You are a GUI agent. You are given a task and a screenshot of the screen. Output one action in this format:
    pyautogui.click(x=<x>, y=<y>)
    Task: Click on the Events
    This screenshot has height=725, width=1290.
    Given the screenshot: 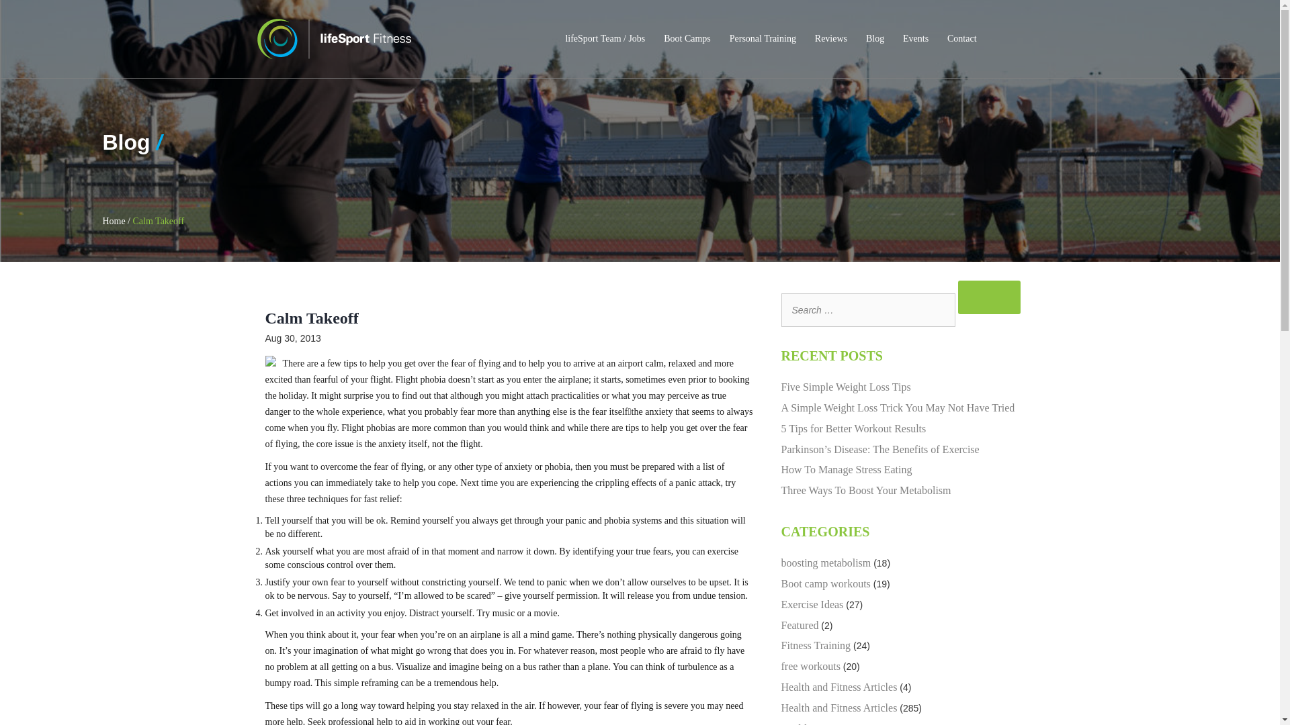 What is the action you would take?
    pyautogui.click(x=916, y=39)
    